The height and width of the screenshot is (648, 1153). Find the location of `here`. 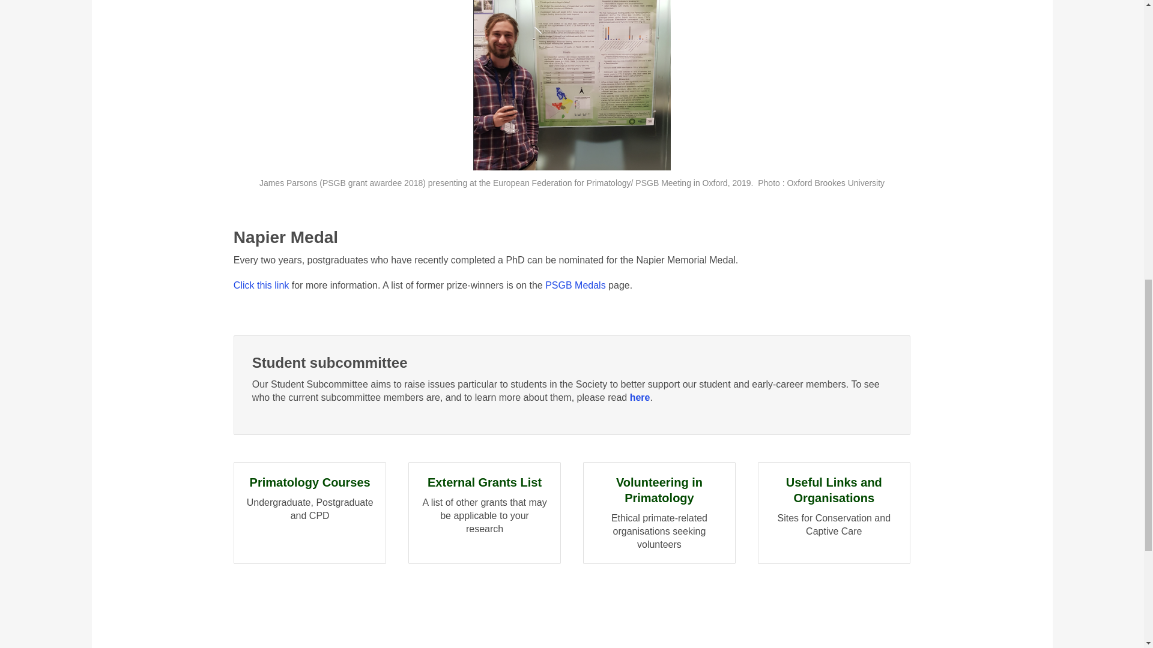

here is located at coordinates (640, 397).